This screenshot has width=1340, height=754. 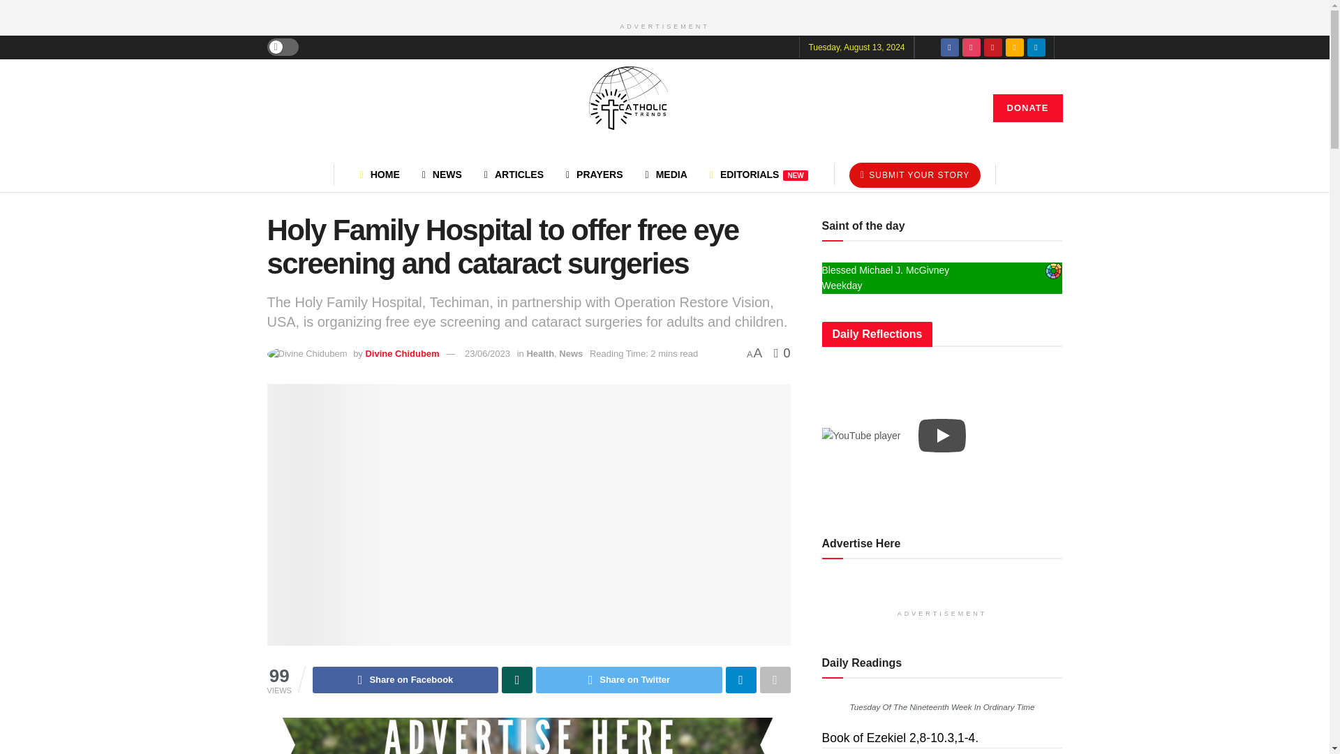 I want to click on HOME, so click(x=380, y=175).